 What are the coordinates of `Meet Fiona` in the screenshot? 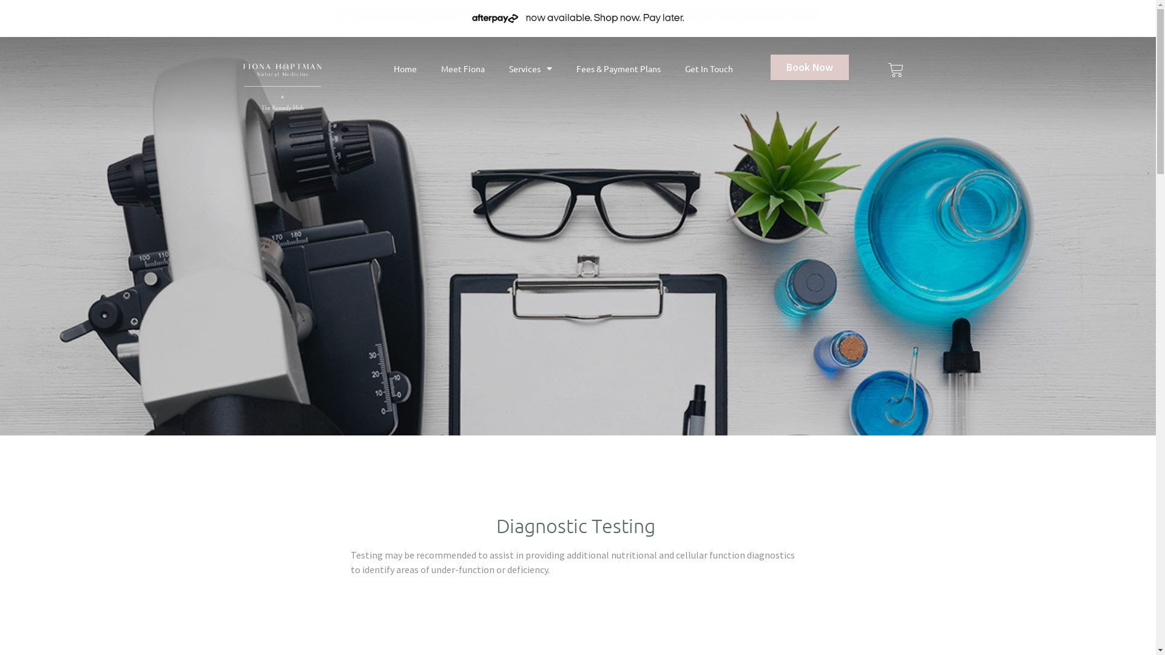 It's located at (462, 69).